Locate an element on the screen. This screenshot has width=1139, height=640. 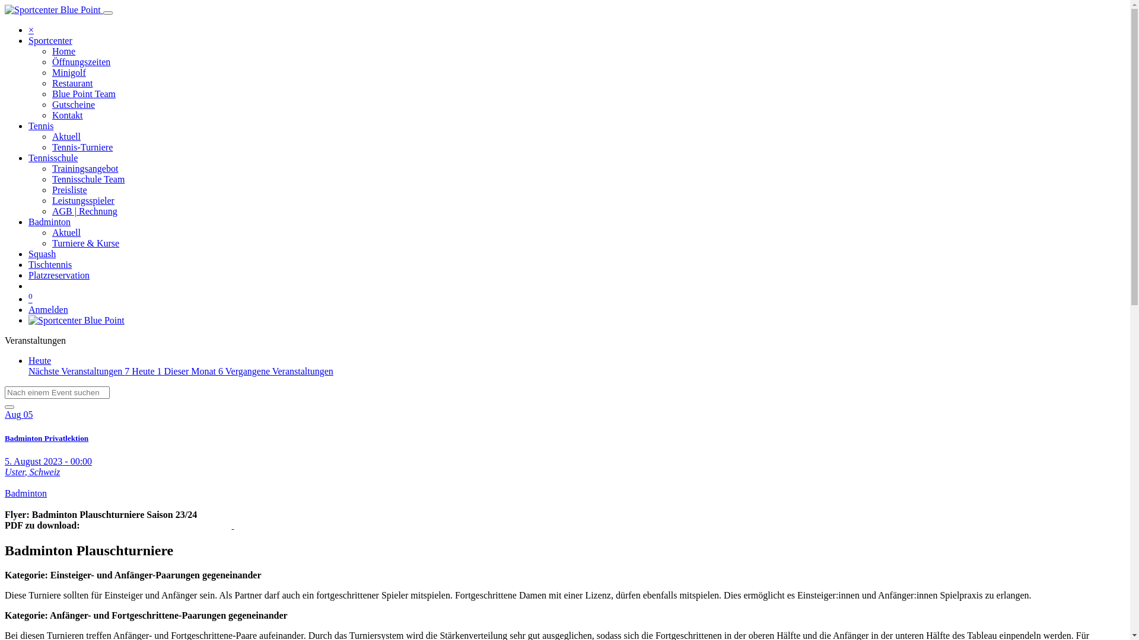
Platzreservation is located at coordinates (59, 275).